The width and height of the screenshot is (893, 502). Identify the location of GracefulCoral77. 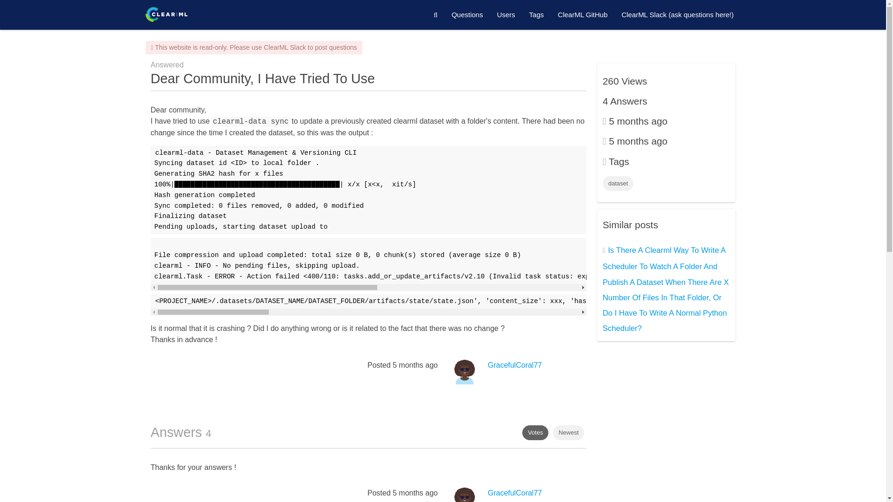
(514, 364).